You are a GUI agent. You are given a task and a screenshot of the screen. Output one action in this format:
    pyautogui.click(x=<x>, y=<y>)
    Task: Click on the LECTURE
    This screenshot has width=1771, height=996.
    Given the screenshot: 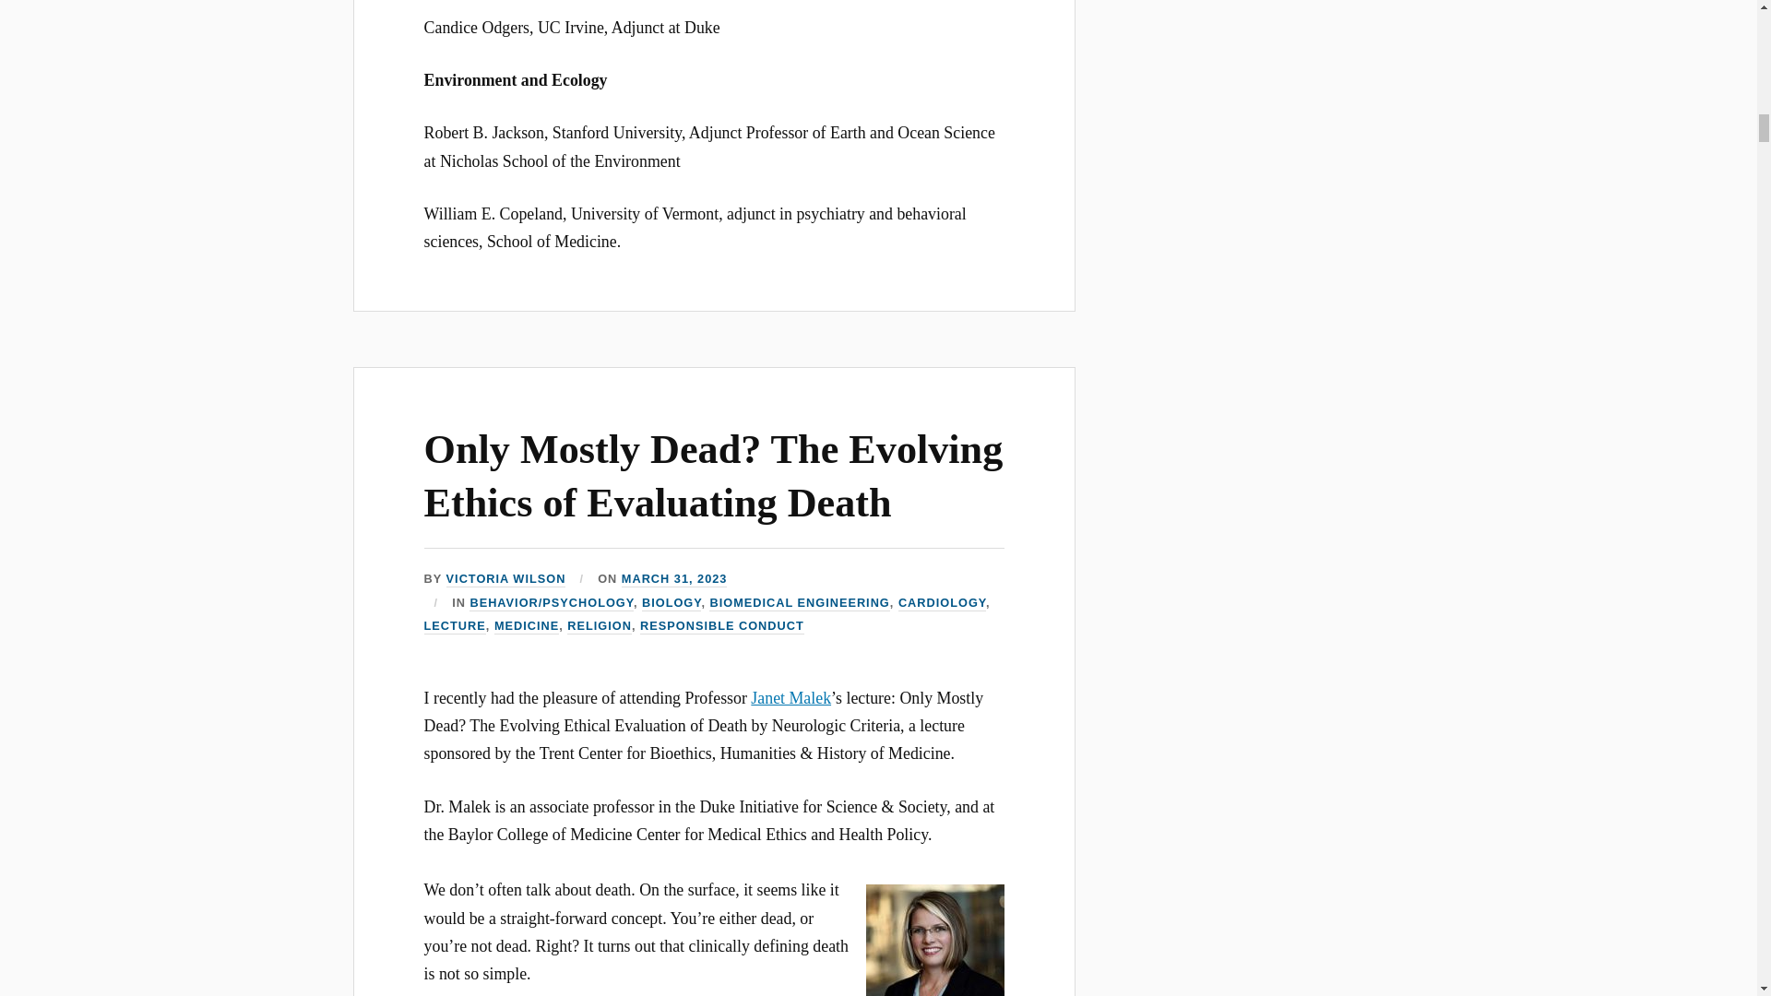 What is the action you would take?
    pyautogui.click(x=455, y=625)
    